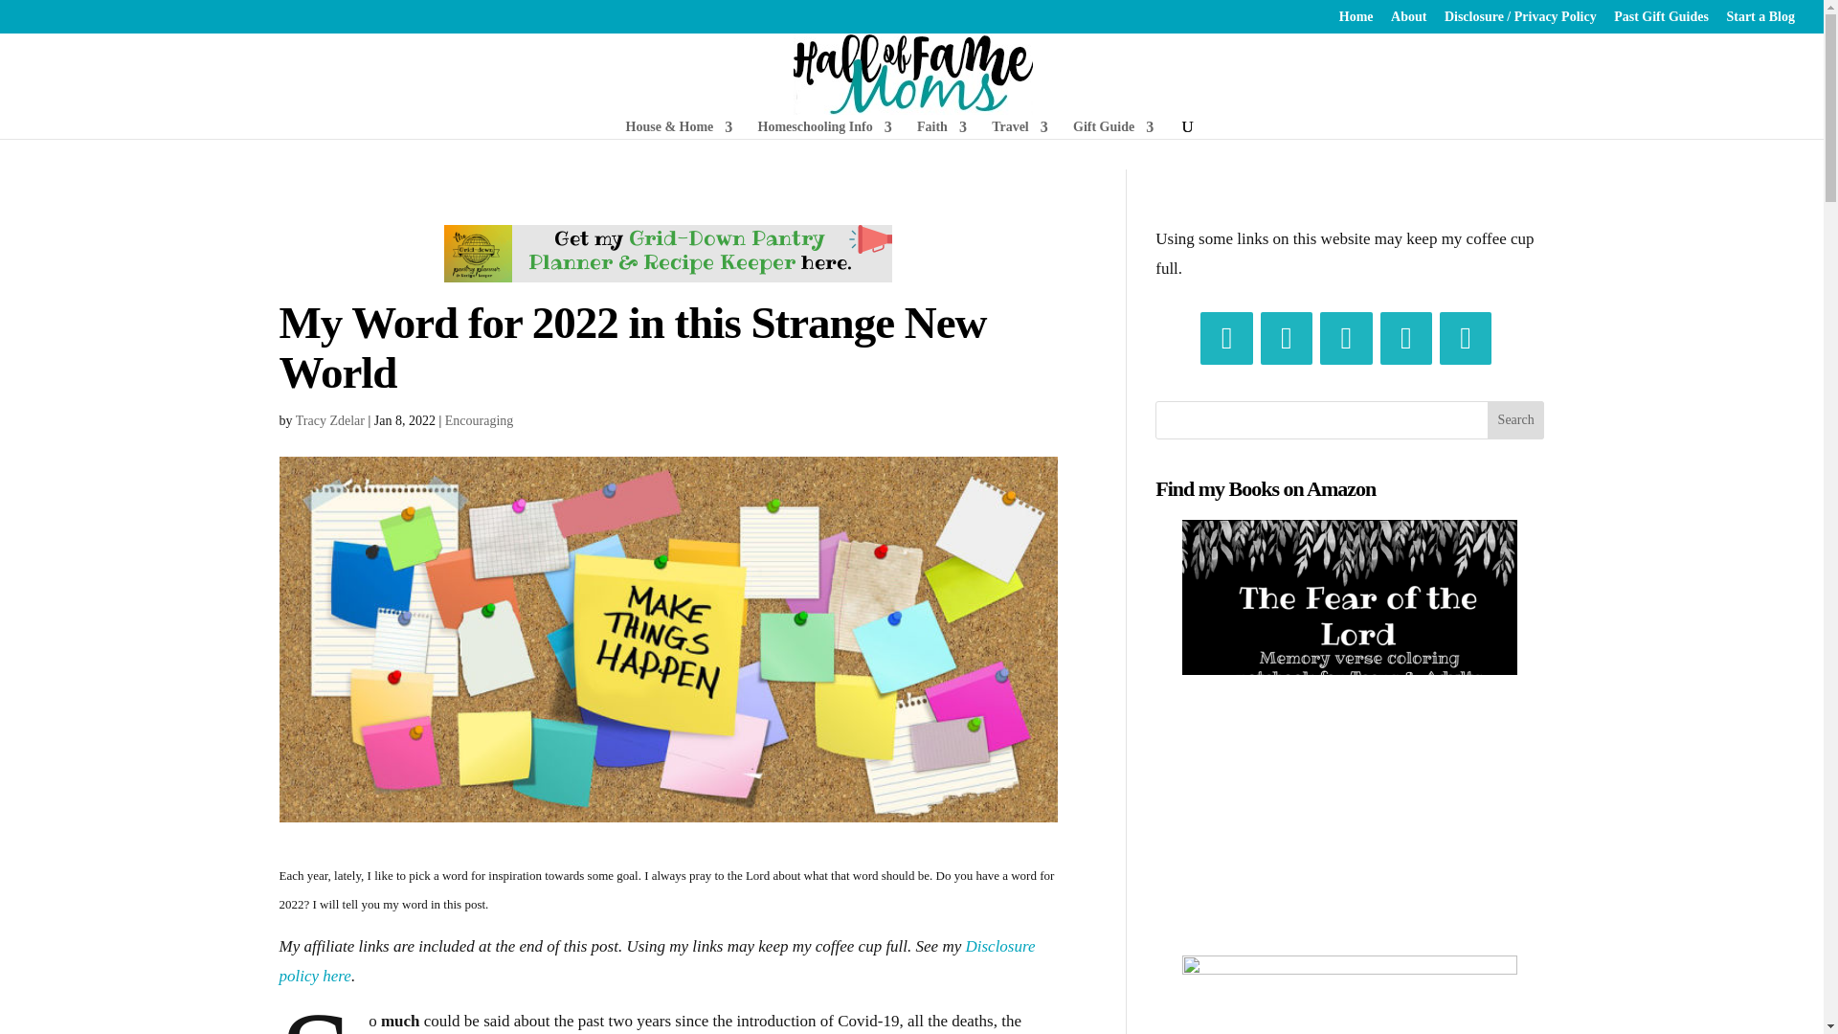 The image size is (1838, 1034). What do you see at coordinates (1356, 21) in the screenshot?
I see `Home` at bounding box center [1356, 21].